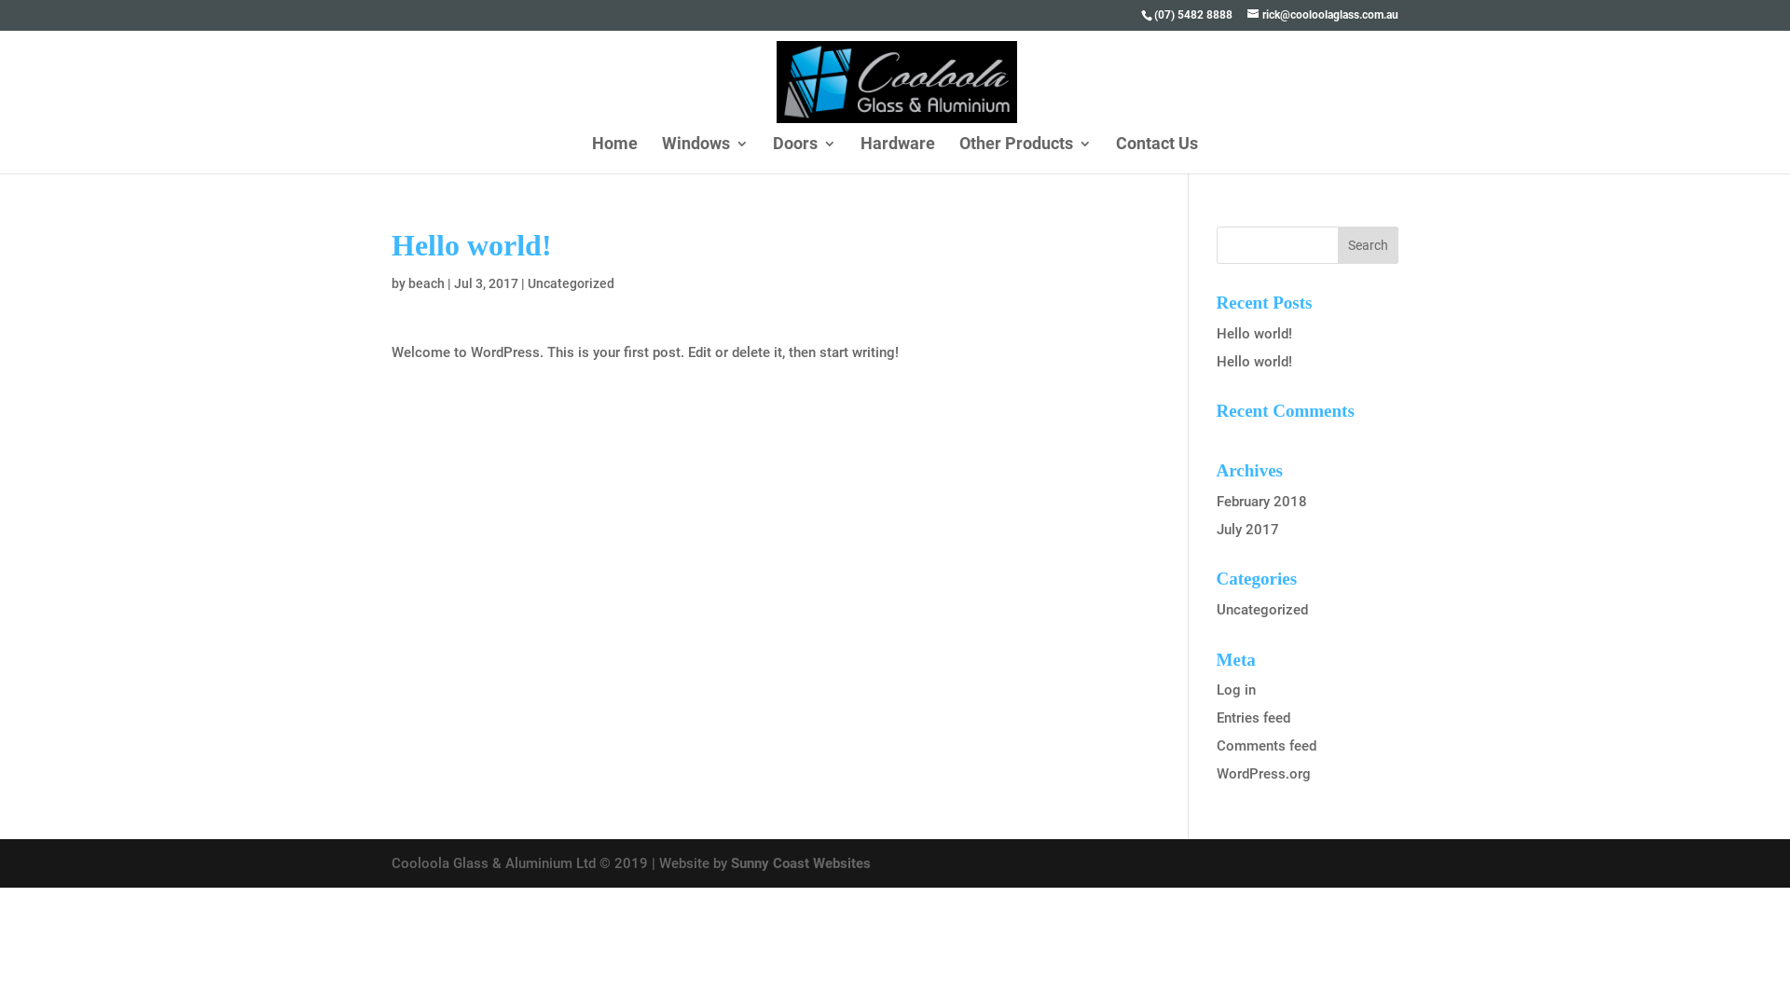 The height and width of the screenshot is (1007, 1790). Describe the element at coordinates (805, 153) in the screenshot. I see `Doors` at that location.